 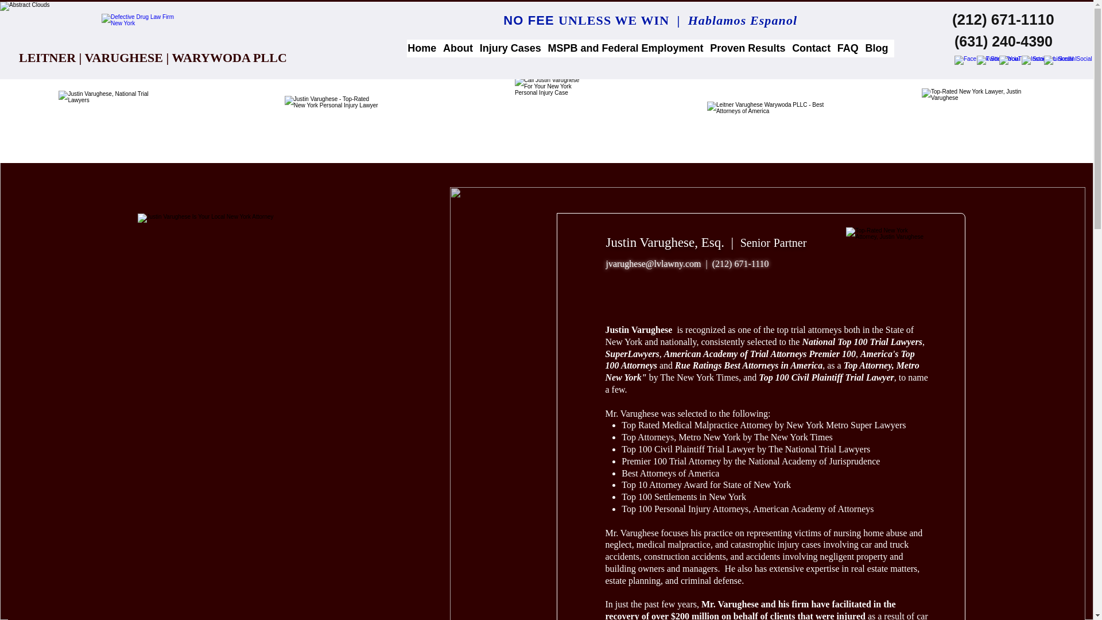 What do you see at coordinates (461, 48) in the screenshot?
I see `About` at bounding box center [461, 48].